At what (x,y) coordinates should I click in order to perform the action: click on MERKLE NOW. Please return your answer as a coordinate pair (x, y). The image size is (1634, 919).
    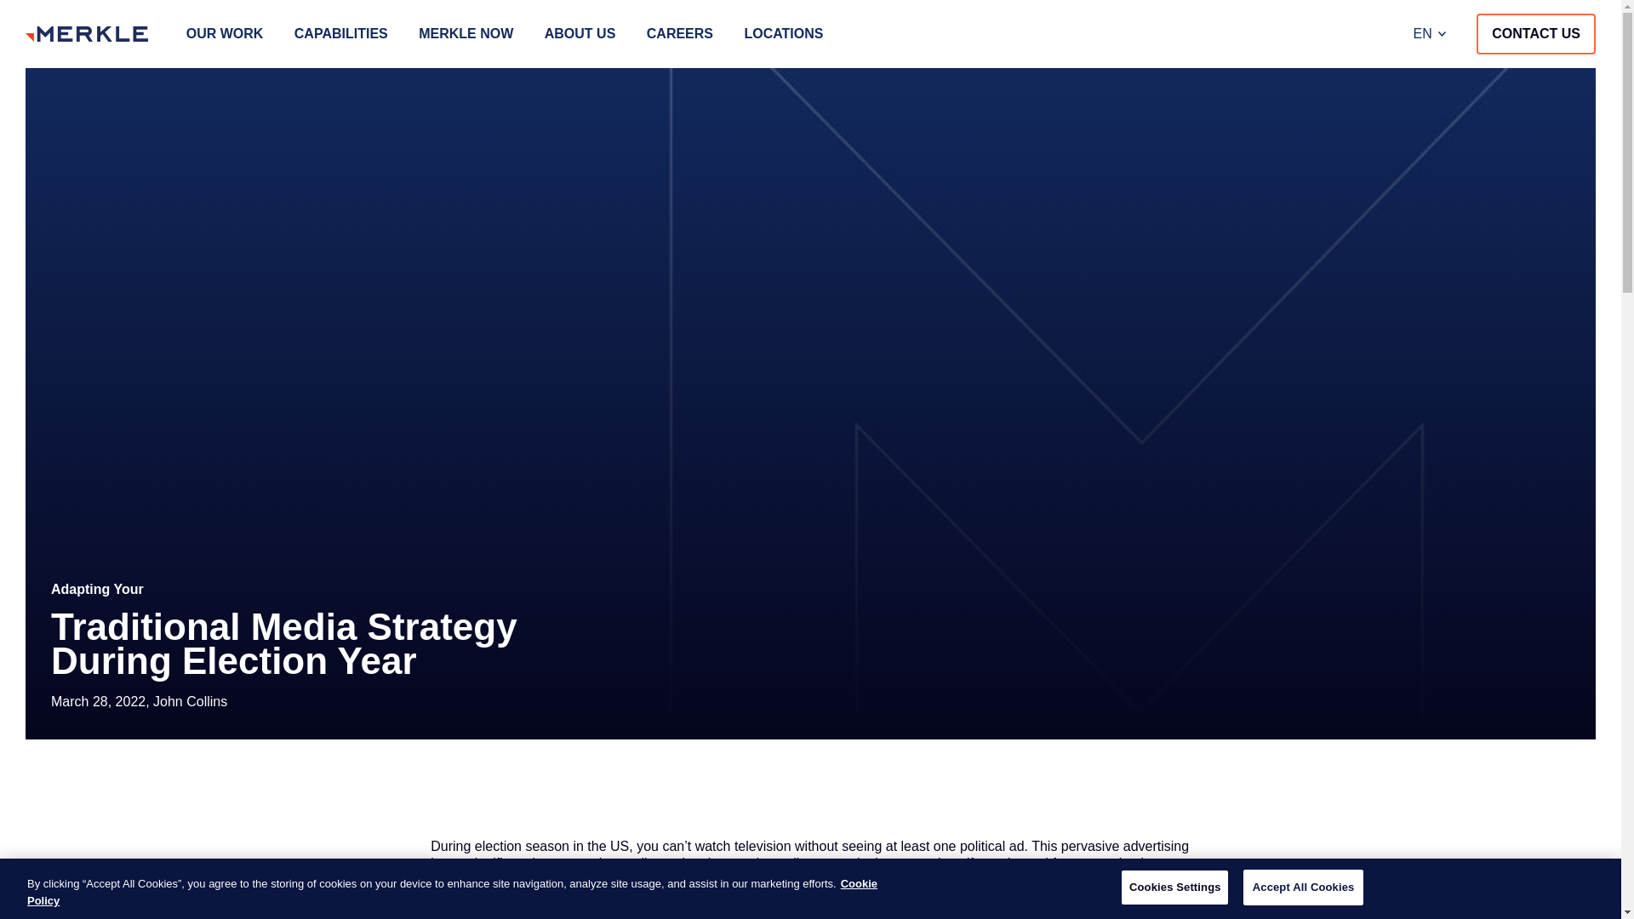
    Looking at the image, I should click on (465, 34).